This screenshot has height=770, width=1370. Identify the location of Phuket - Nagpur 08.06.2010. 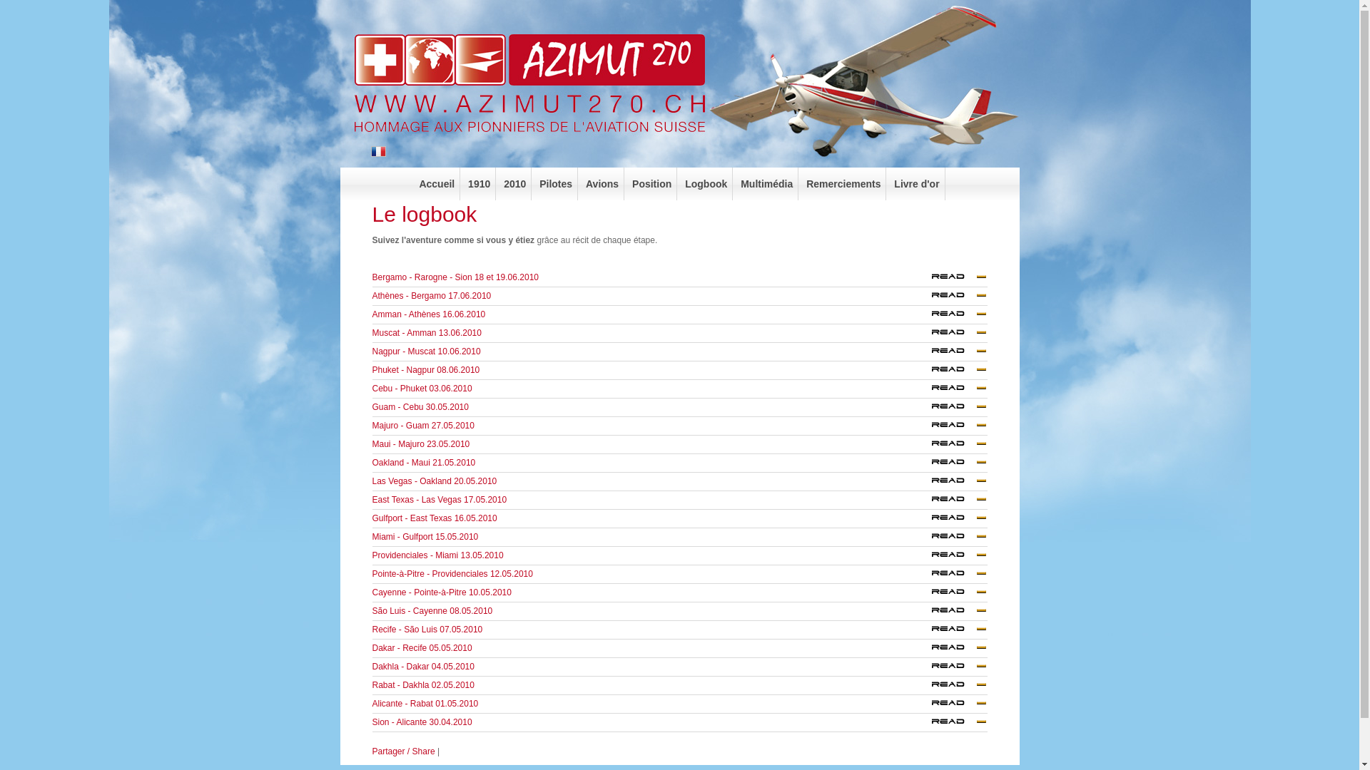
(955, 371).